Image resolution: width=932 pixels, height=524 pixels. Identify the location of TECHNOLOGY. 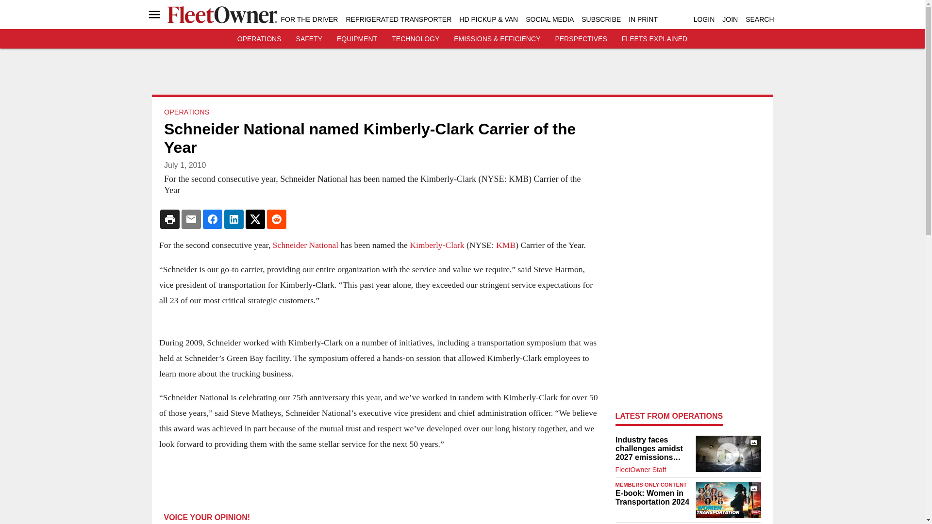
(415, 39).